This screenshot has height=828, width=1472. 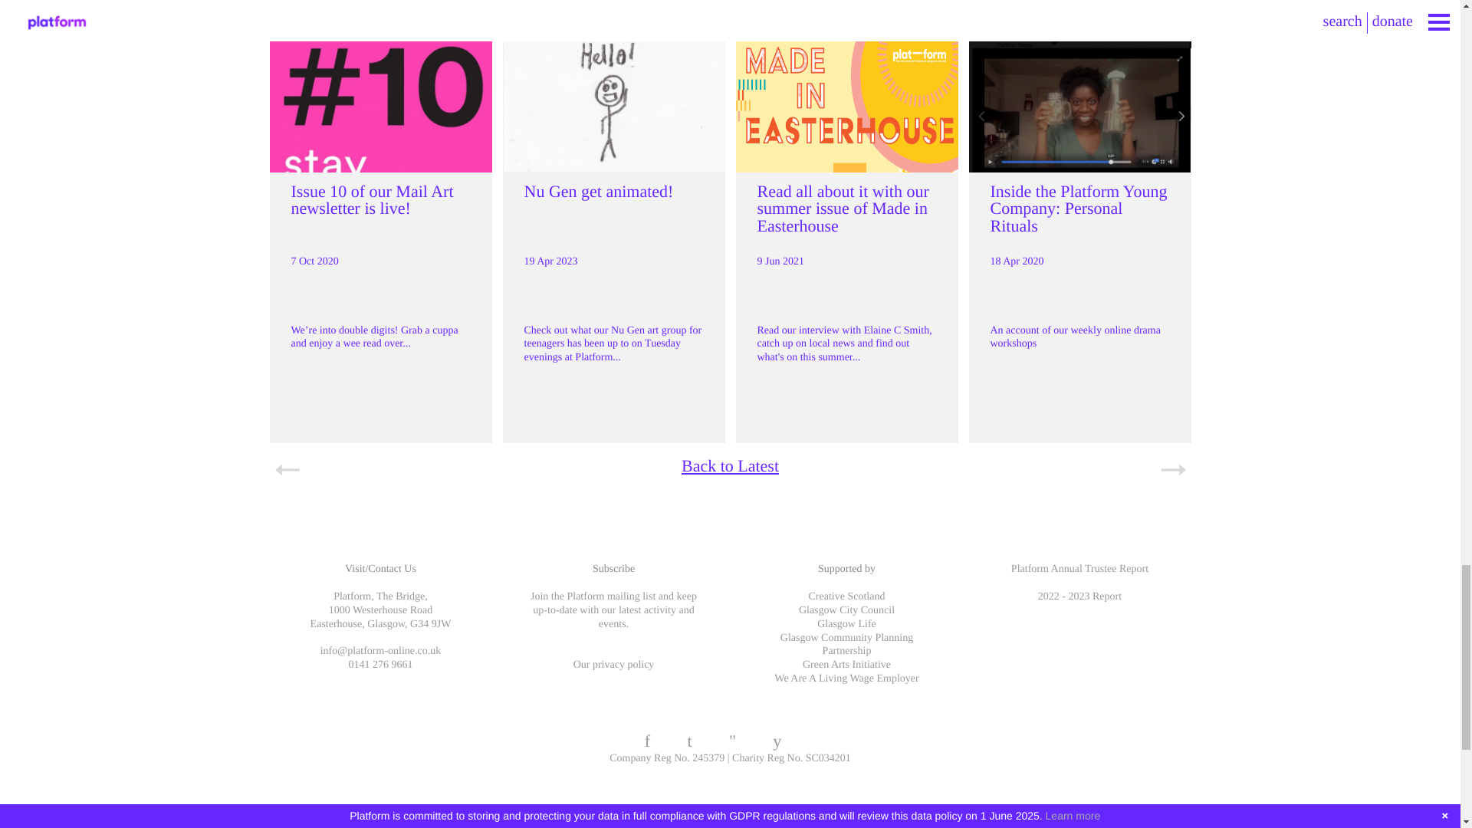 What do you see at coordinates (730, 2) in the screenshot?
I see `Latest` at bounding box center [730, 2].